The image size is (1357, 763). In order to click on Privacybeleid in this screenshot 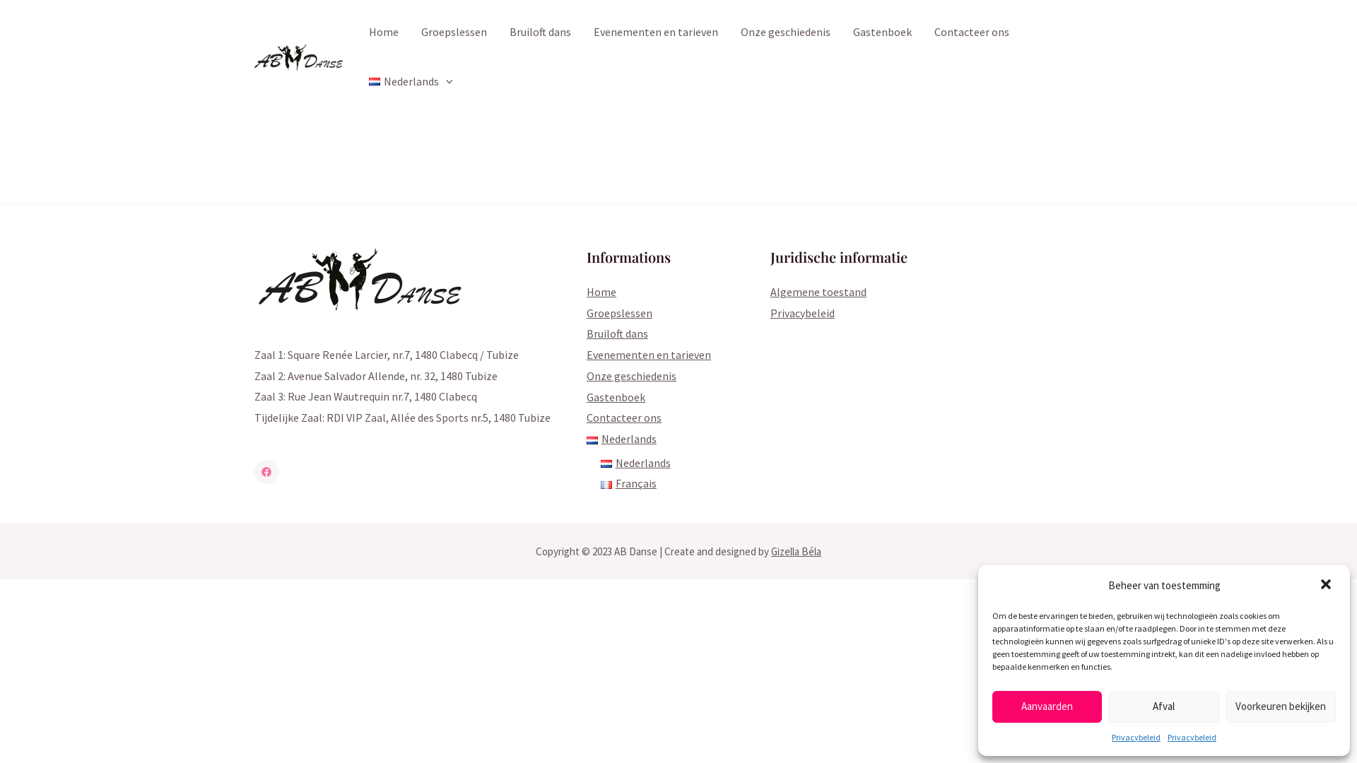, I will do `click(1192, 738)`.